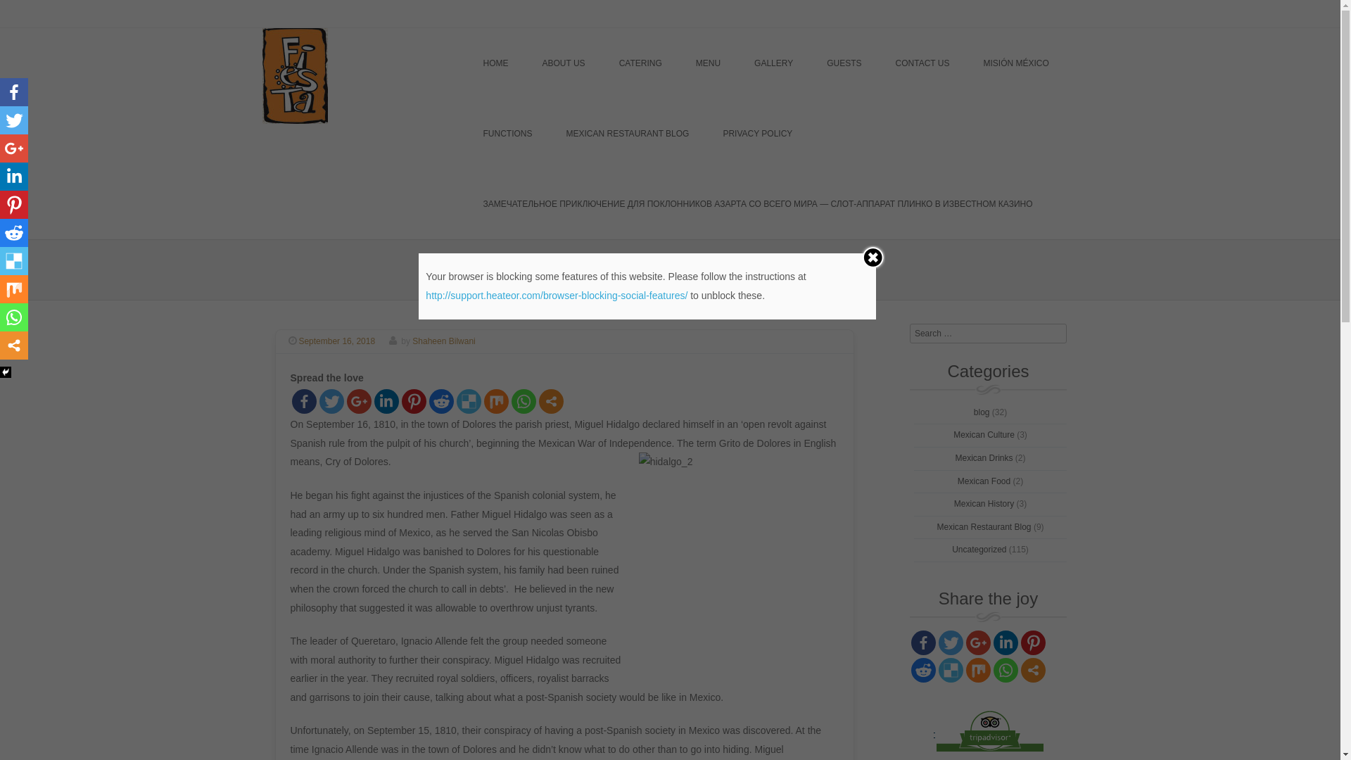 This screenshot has width=1351, height=760. Describe the element at coordinates (387, 401) in the screenshot. I see `Linkedin` at that location.